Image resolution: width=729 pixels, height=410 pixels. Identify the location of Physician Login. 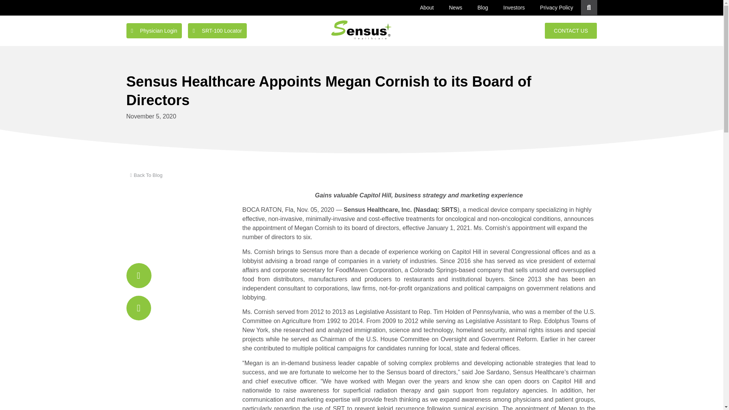
(154, 30).